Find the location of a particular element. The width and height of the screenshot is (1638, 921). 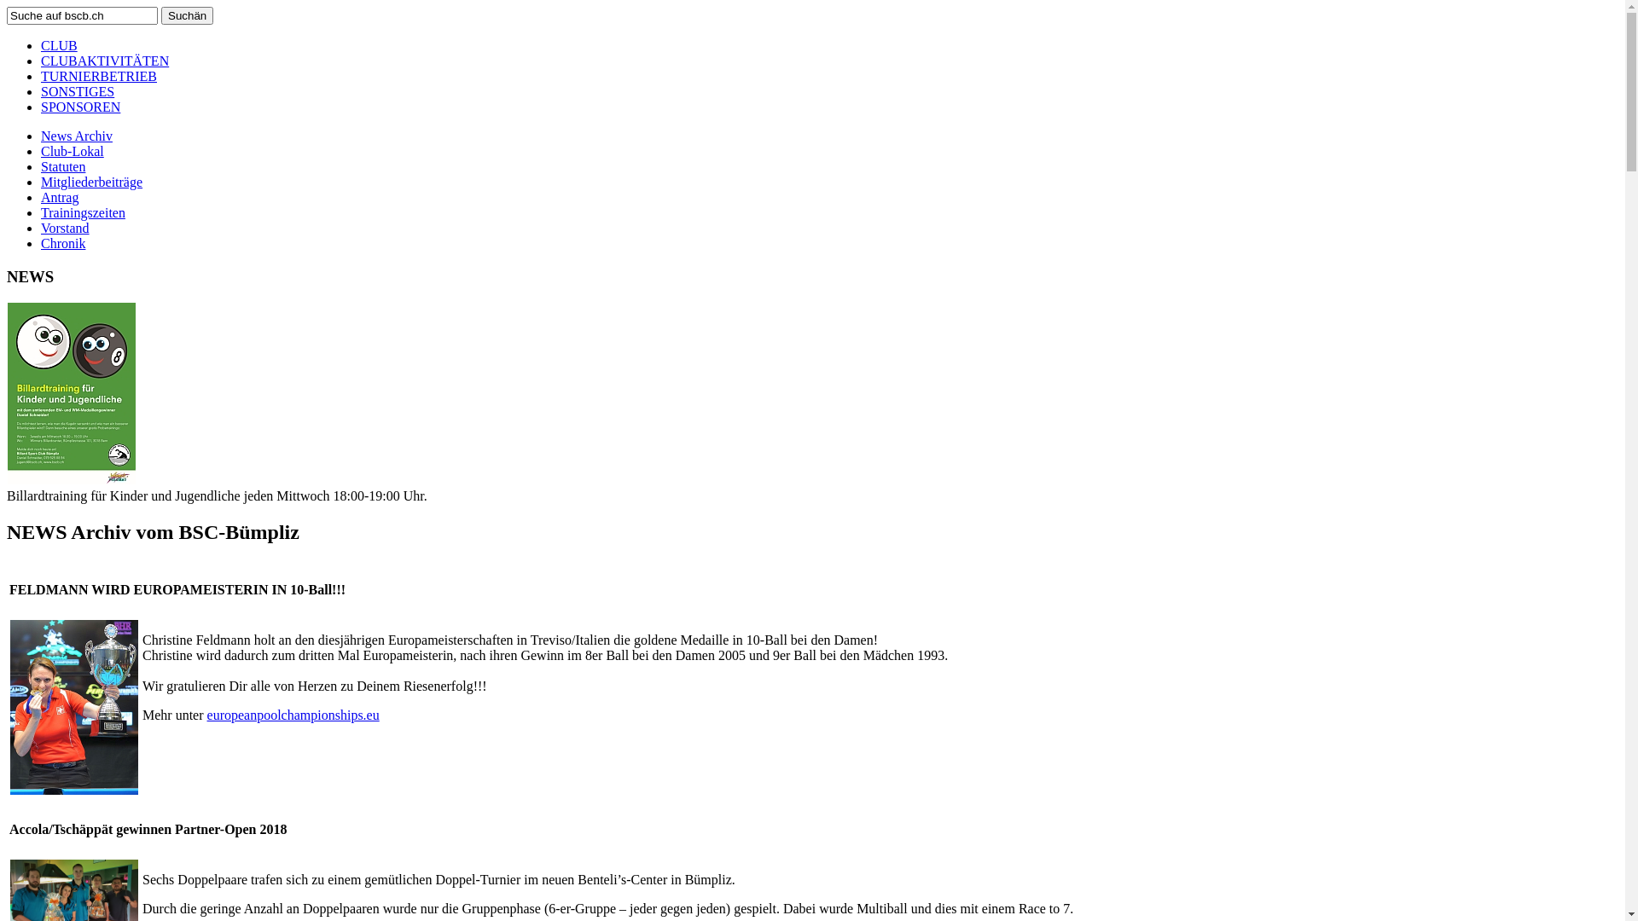

Trainingszeiten is located at coordinates (84, 213).